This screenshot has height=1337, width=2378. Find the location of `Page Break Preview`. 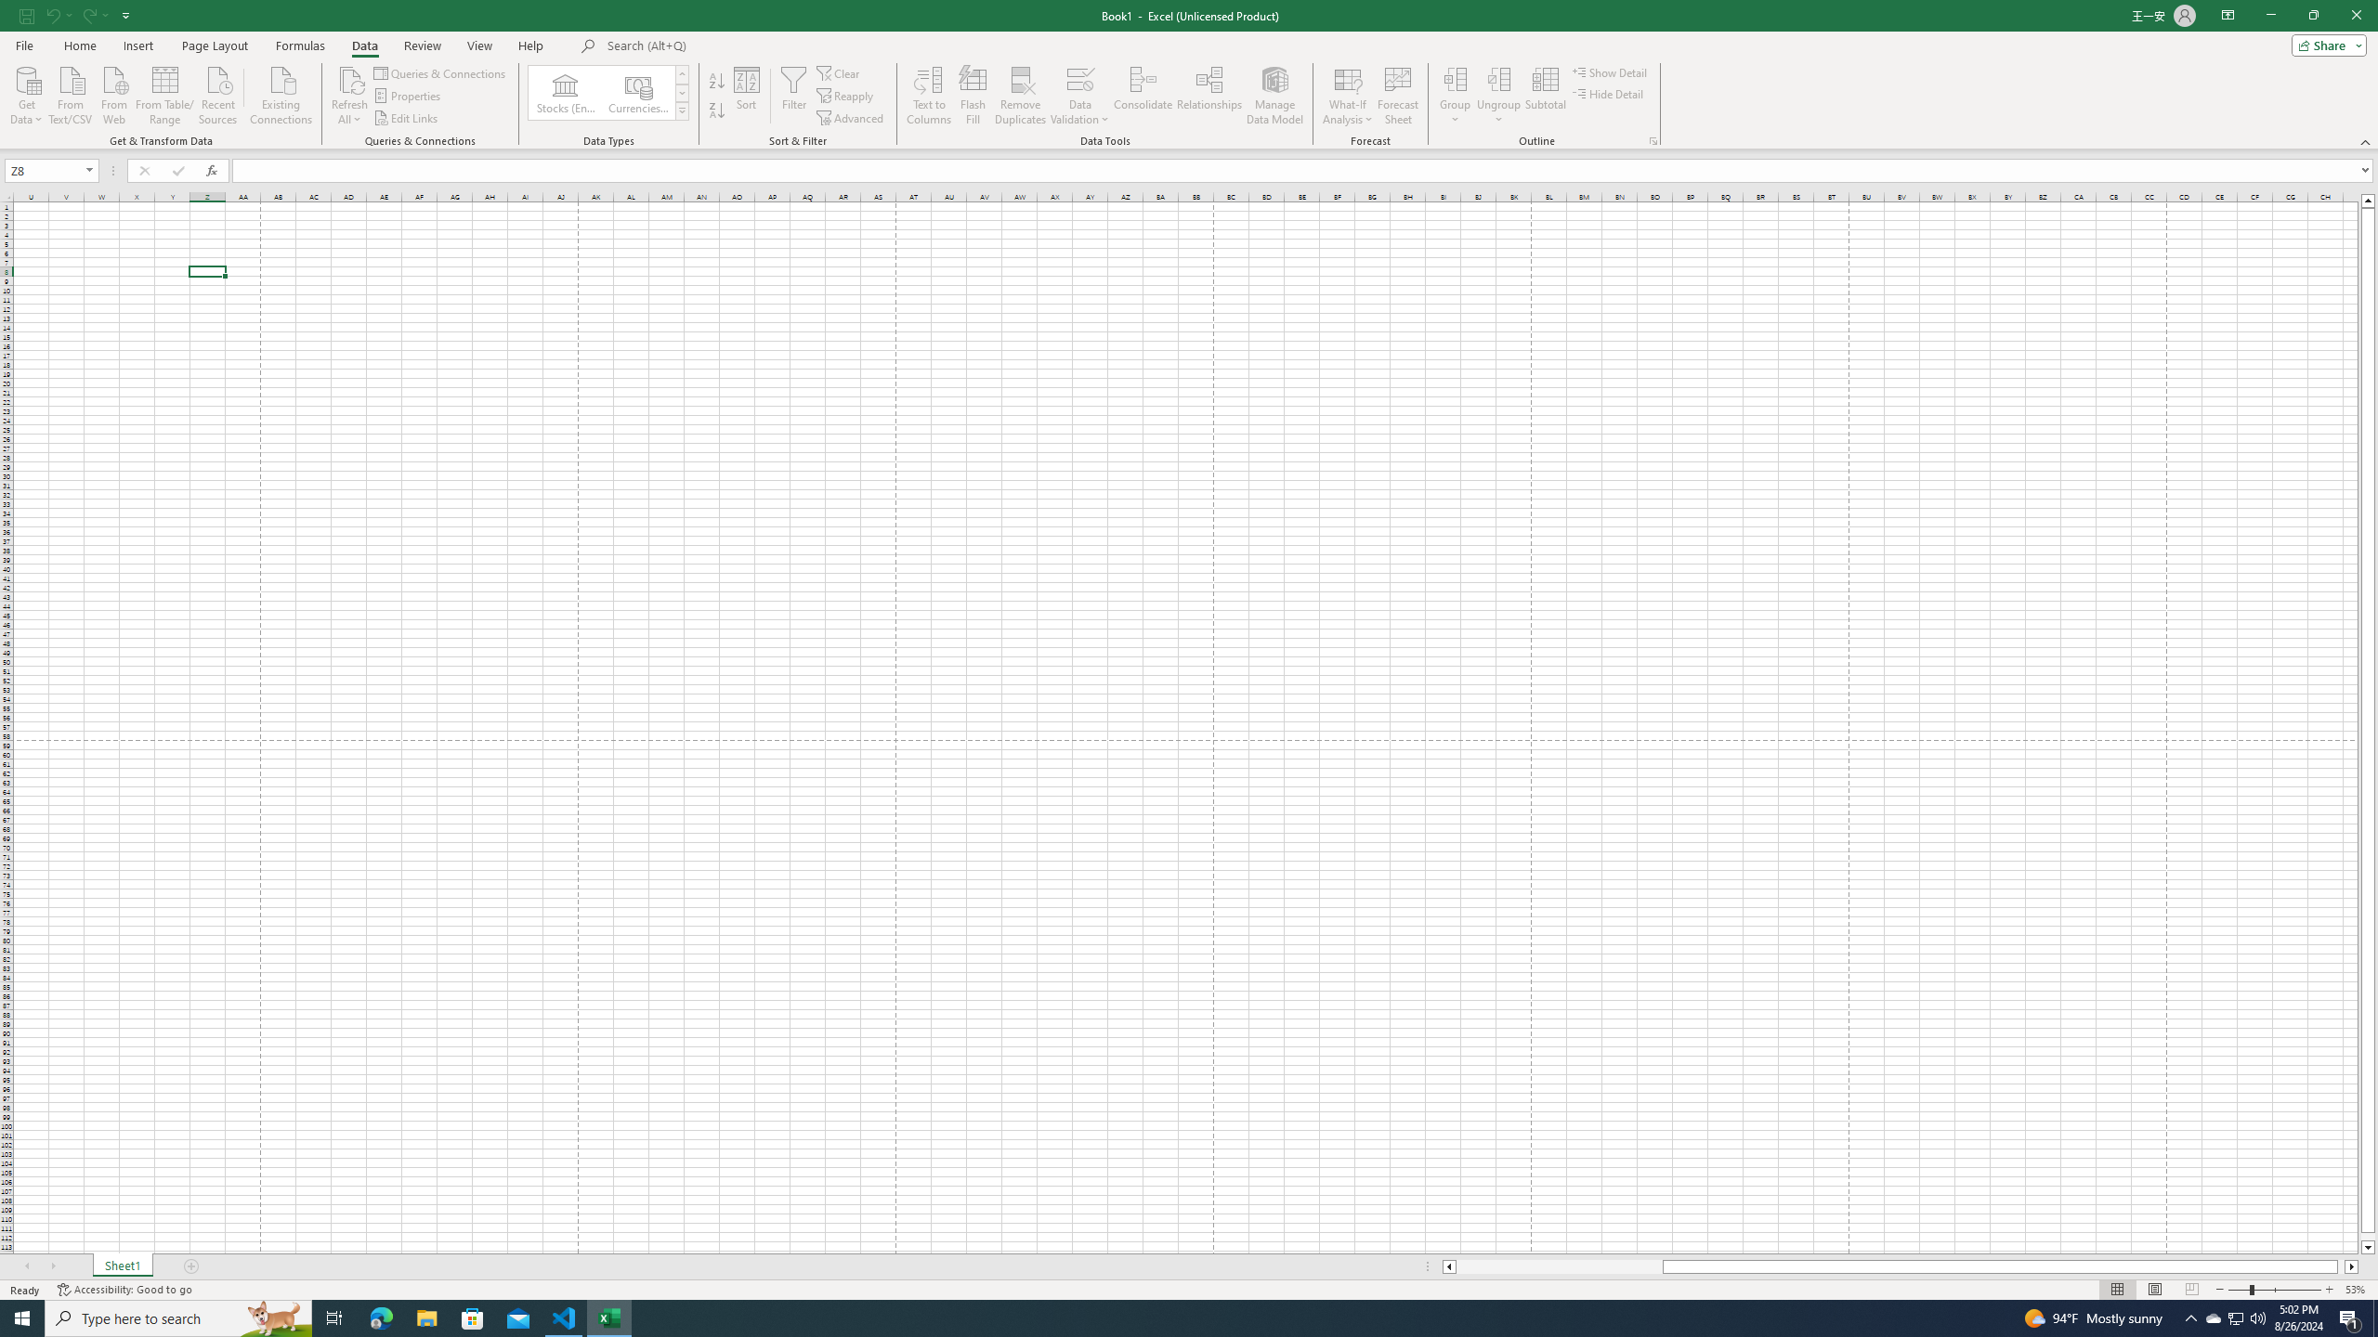

Page Break Preview is located at coordinates (2192, 1290).